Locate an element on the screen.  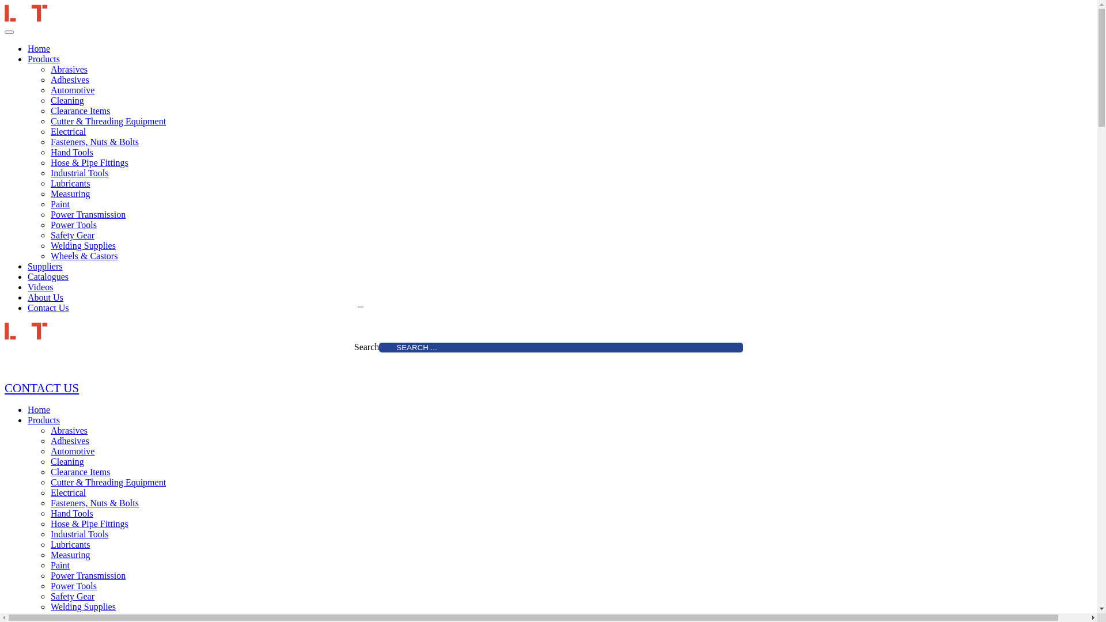
Lubricants is located at coordinates (70, 545).